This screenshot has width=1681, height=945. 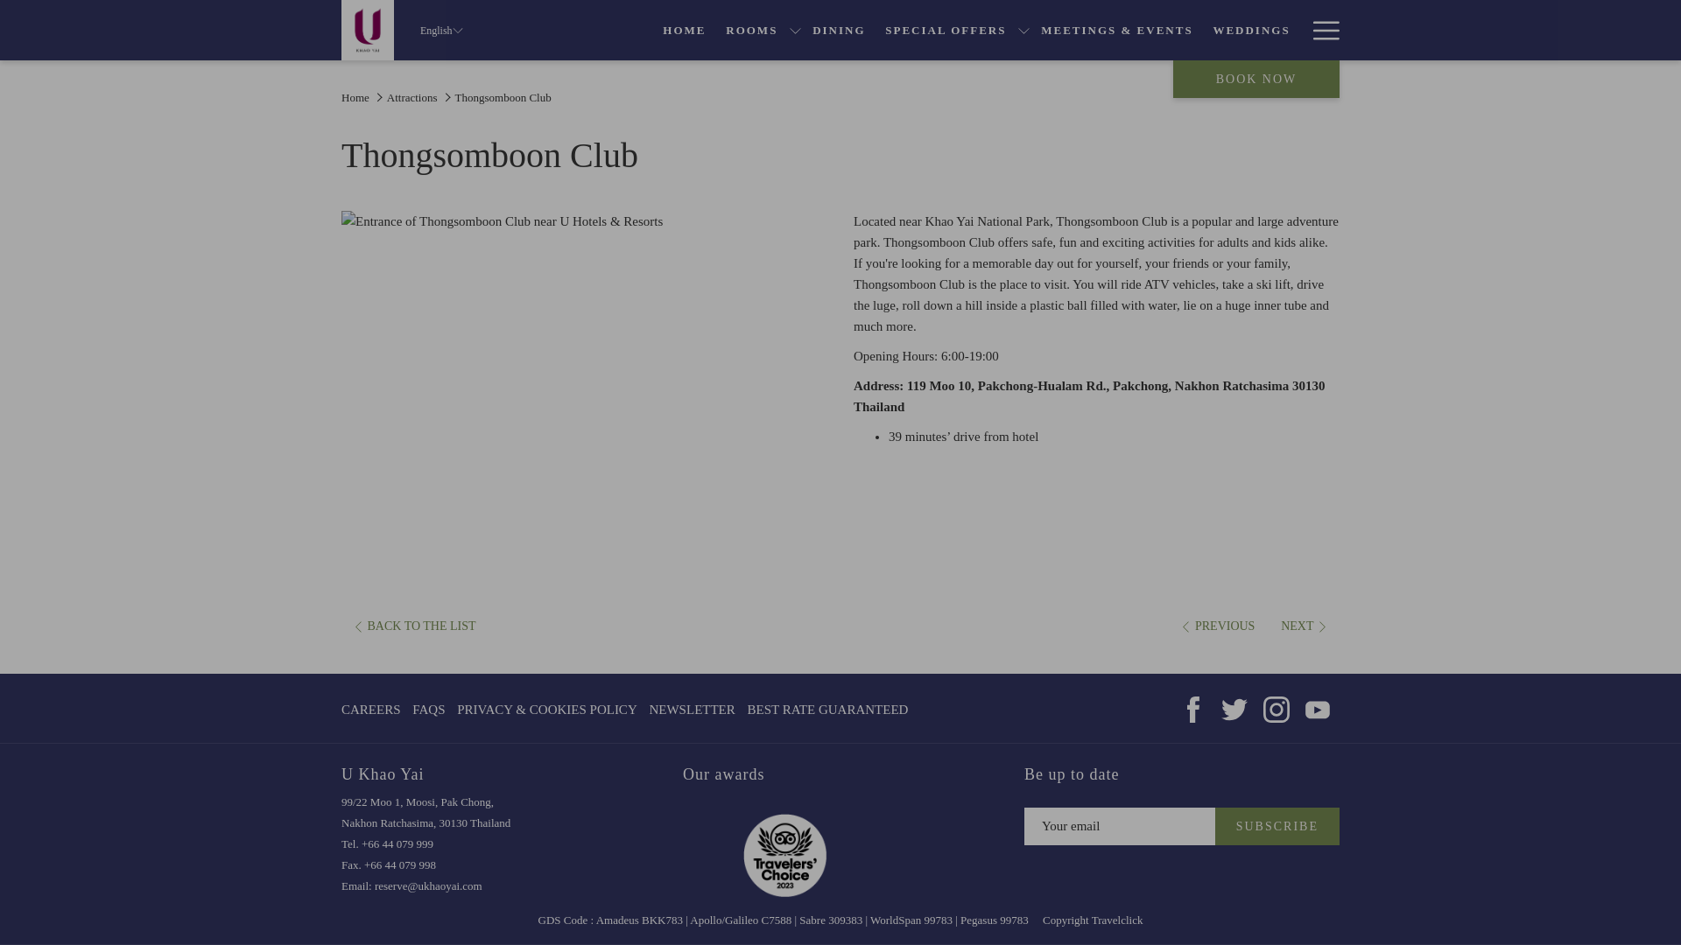 I want to click on ROOMS, so click(x=839, y=30).